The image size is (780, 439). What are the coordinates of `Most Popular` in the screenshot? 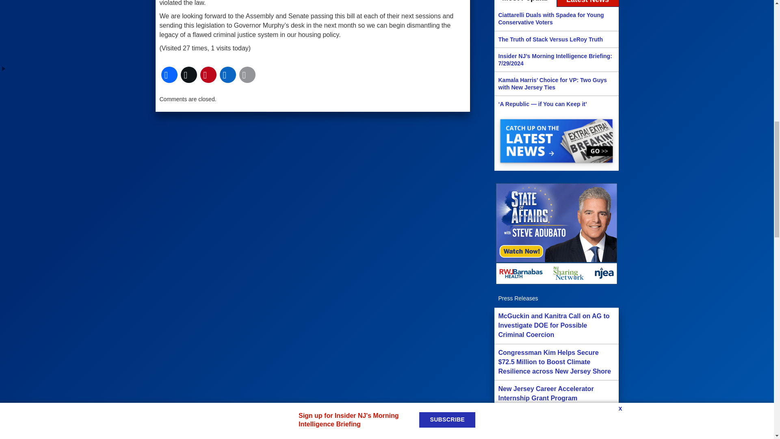 It's located at (525, 4).